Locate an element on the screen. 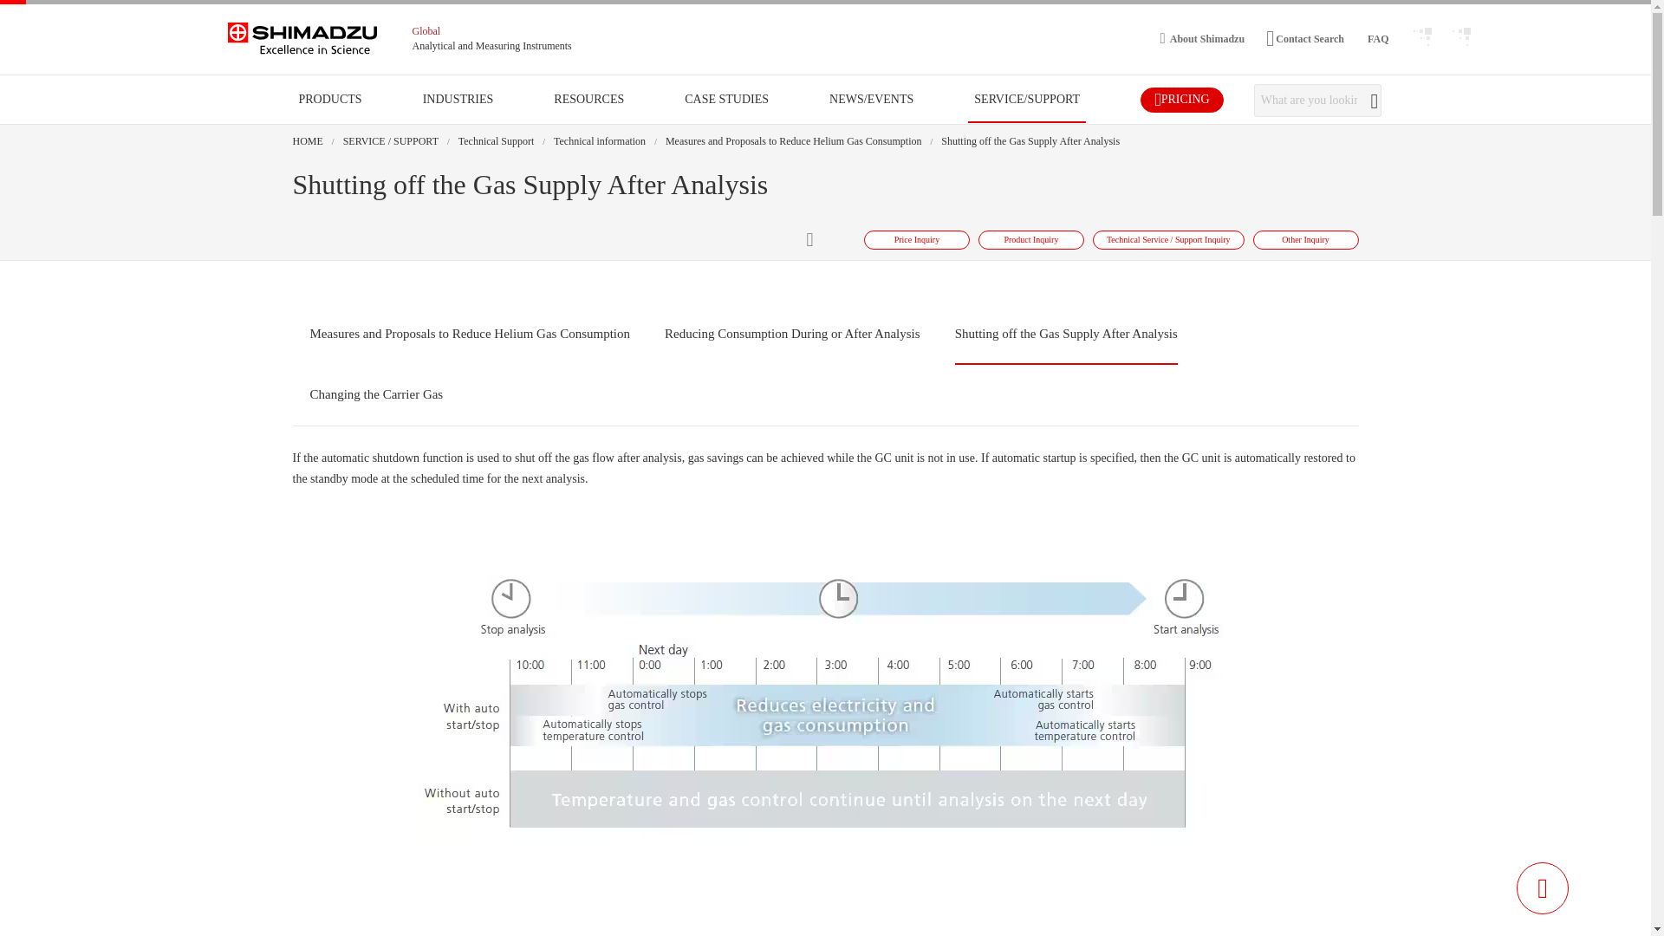 The image size is (1664, 936). Technical information is located at coordinates (600, 140).